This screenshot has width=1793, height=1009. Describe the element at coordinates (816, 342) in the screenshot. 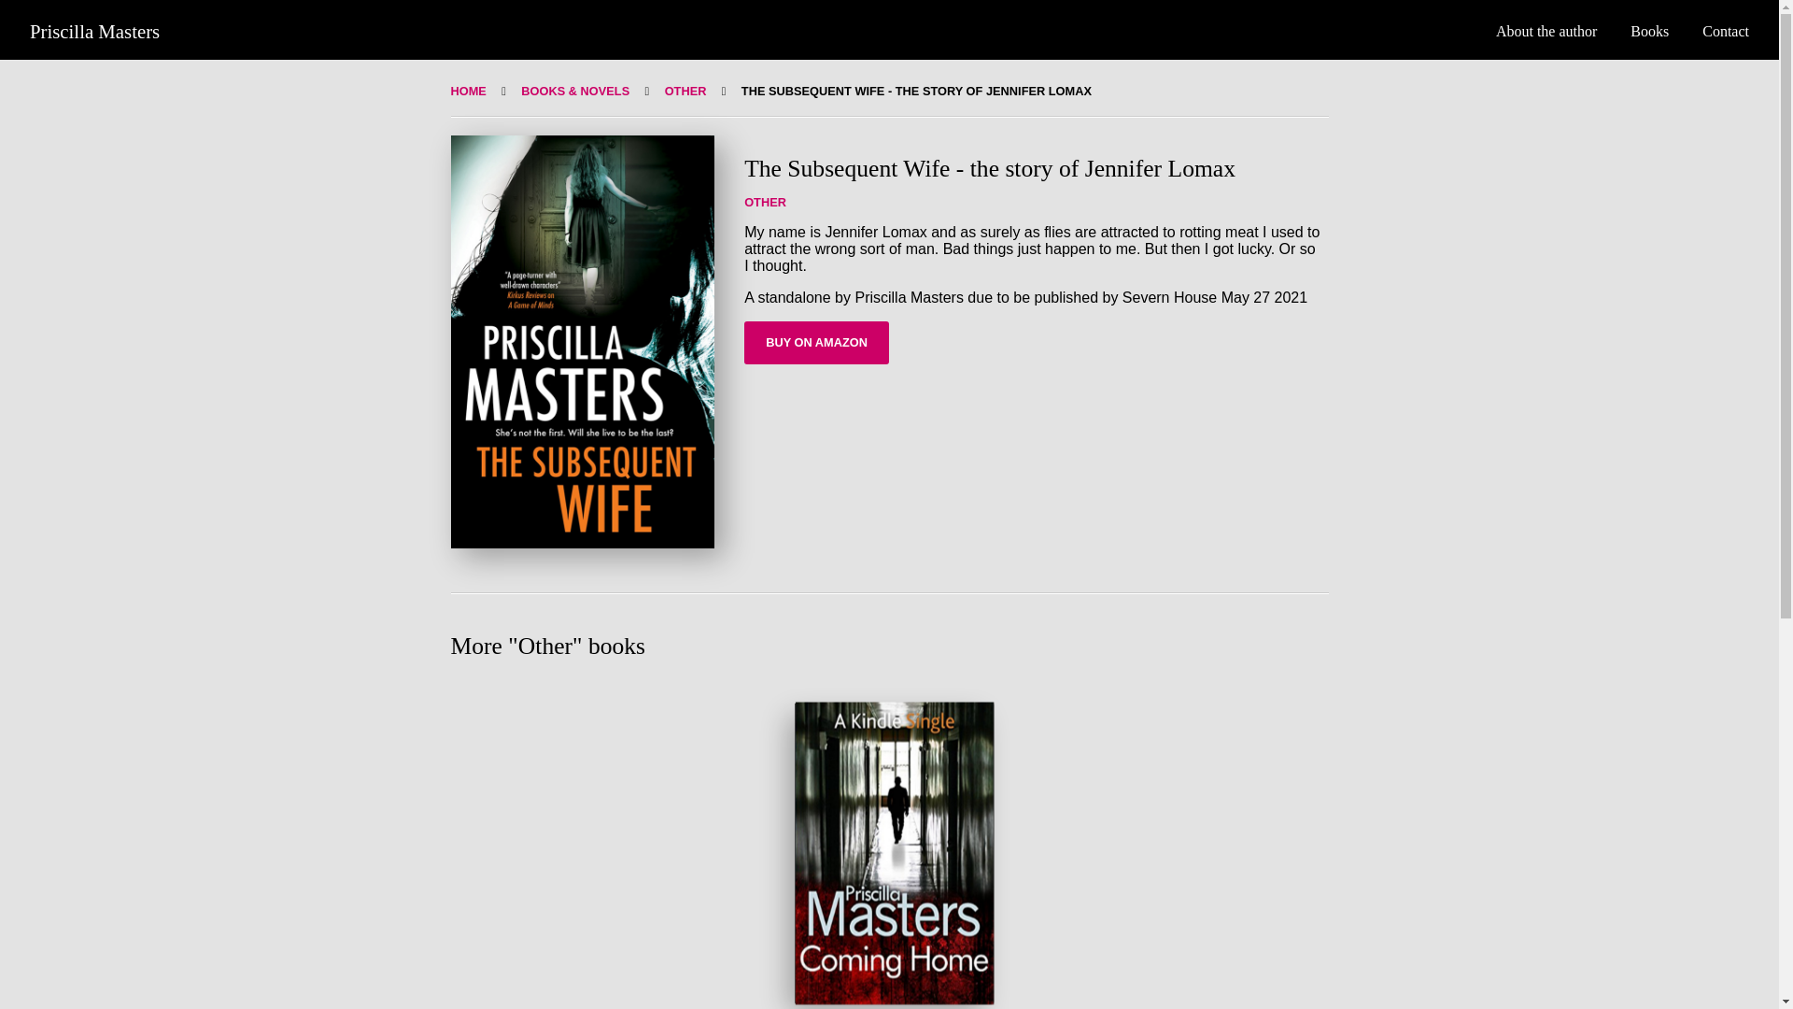

I see `BUY ON AMAZON` at that location.